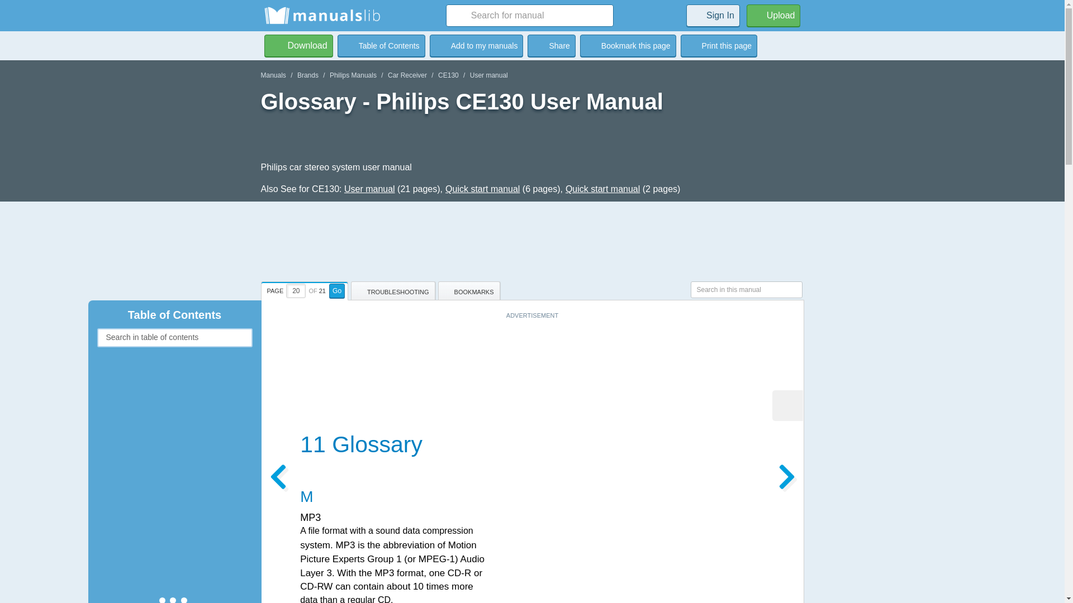  What do you see at coordinates (448, 75) in the screenshot?
I see `CE130` at bounding box center [448, 75].